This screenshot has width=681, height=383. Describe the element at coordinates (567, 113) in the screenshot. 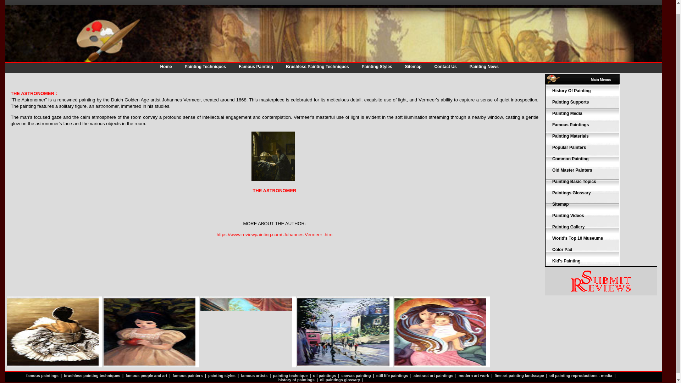

I see `Painting Media` at that location.